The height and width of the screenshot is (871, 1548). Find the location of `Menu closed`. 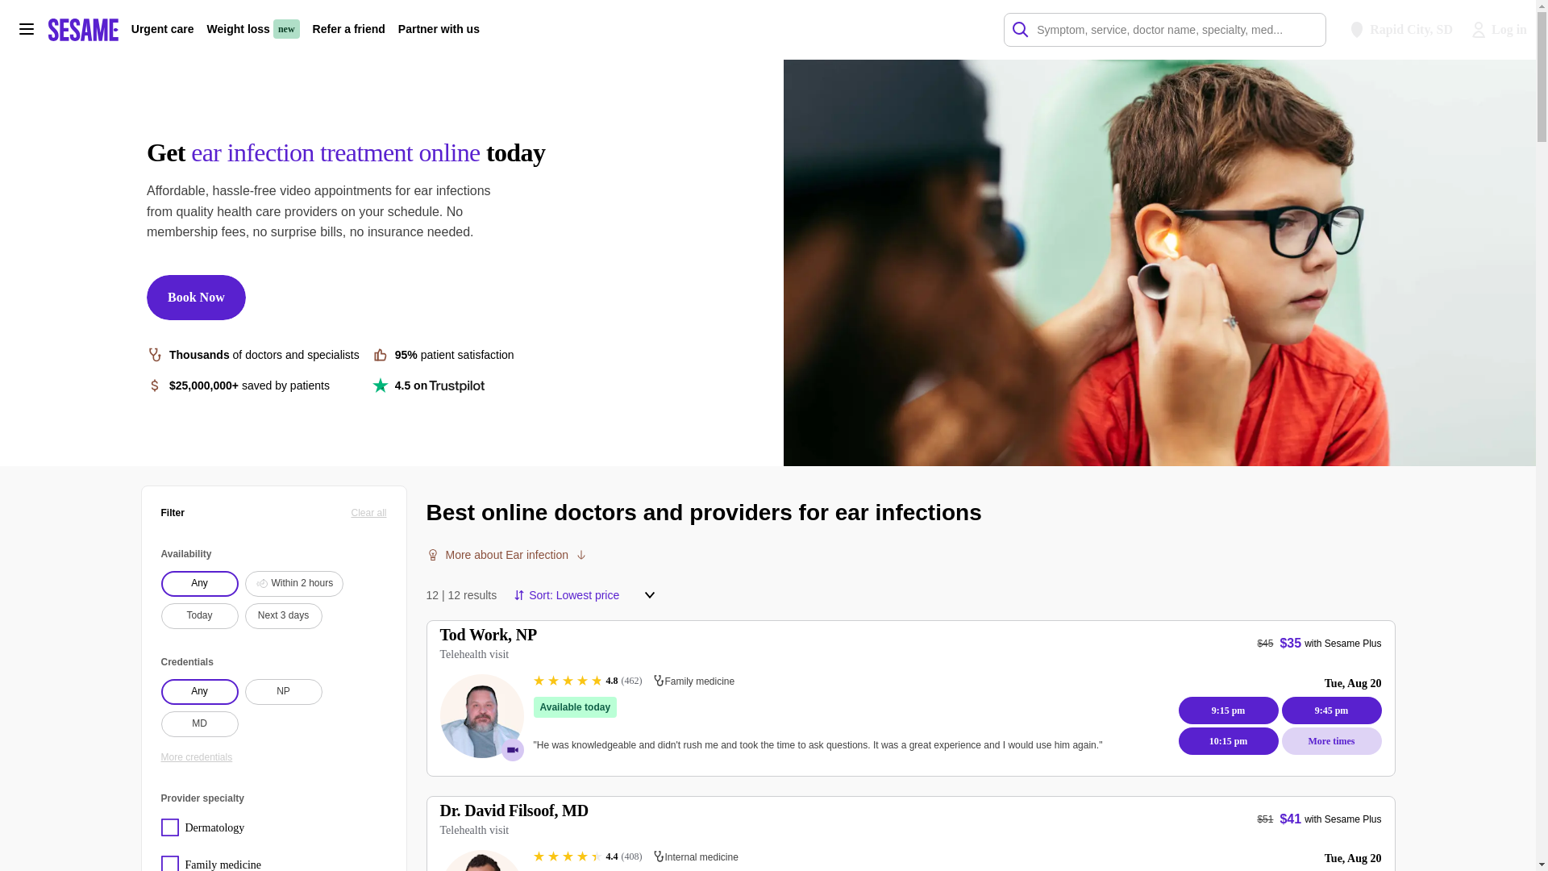

Menu closed is located at coordinates (650, 595).